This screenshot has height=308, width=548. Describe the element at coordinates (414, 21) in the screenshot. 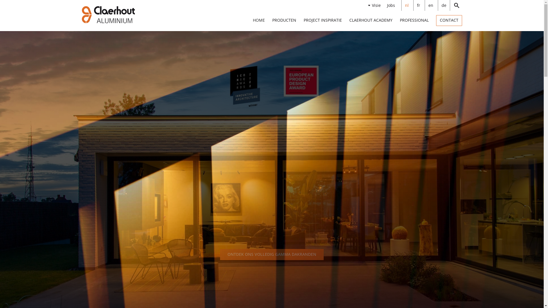

I see `PROFESSIONAL` at that location.